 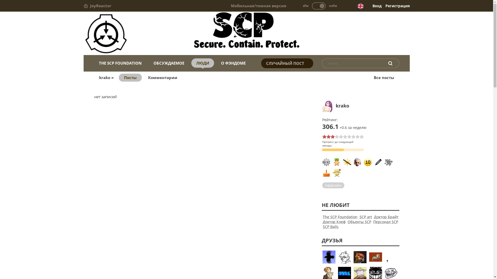 What do you see at coordinates (376, 259) in the screenshot?
I see `rudar777` at bounding box center [376, 259].